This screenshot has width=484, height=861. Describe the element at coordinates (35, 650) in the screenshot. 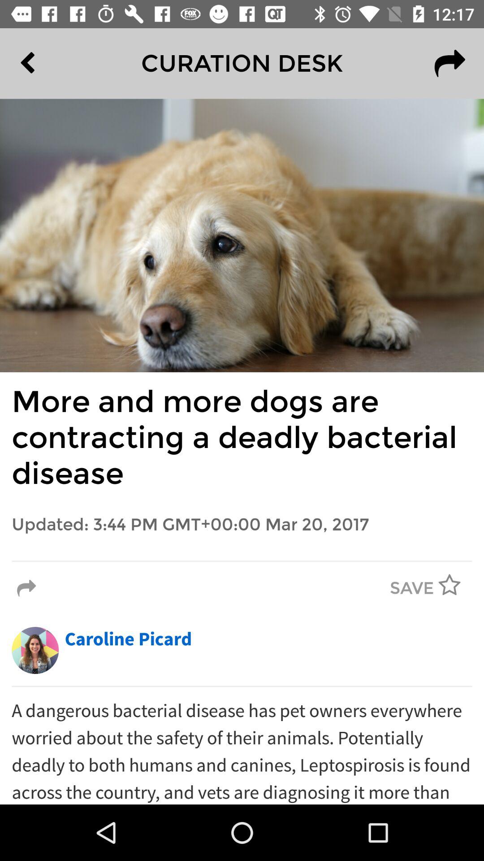

I see `turn on the item next to the caroline picard` at that location.